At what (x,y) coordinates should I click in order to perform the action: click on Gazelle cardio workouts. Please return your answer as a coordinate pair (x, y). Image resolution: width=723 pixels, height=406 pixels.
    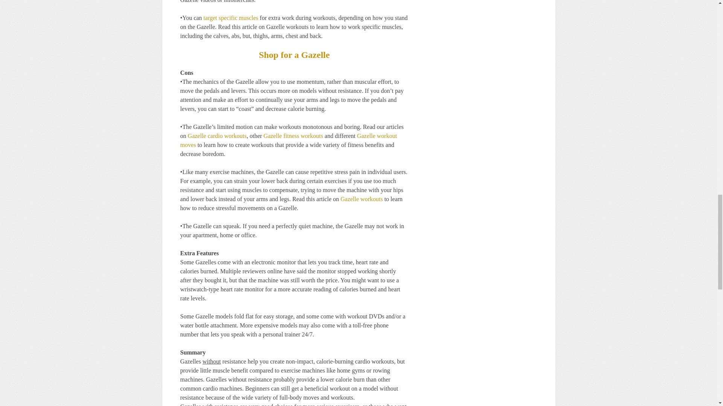
    Looking at the image, I should click on (217, 136).